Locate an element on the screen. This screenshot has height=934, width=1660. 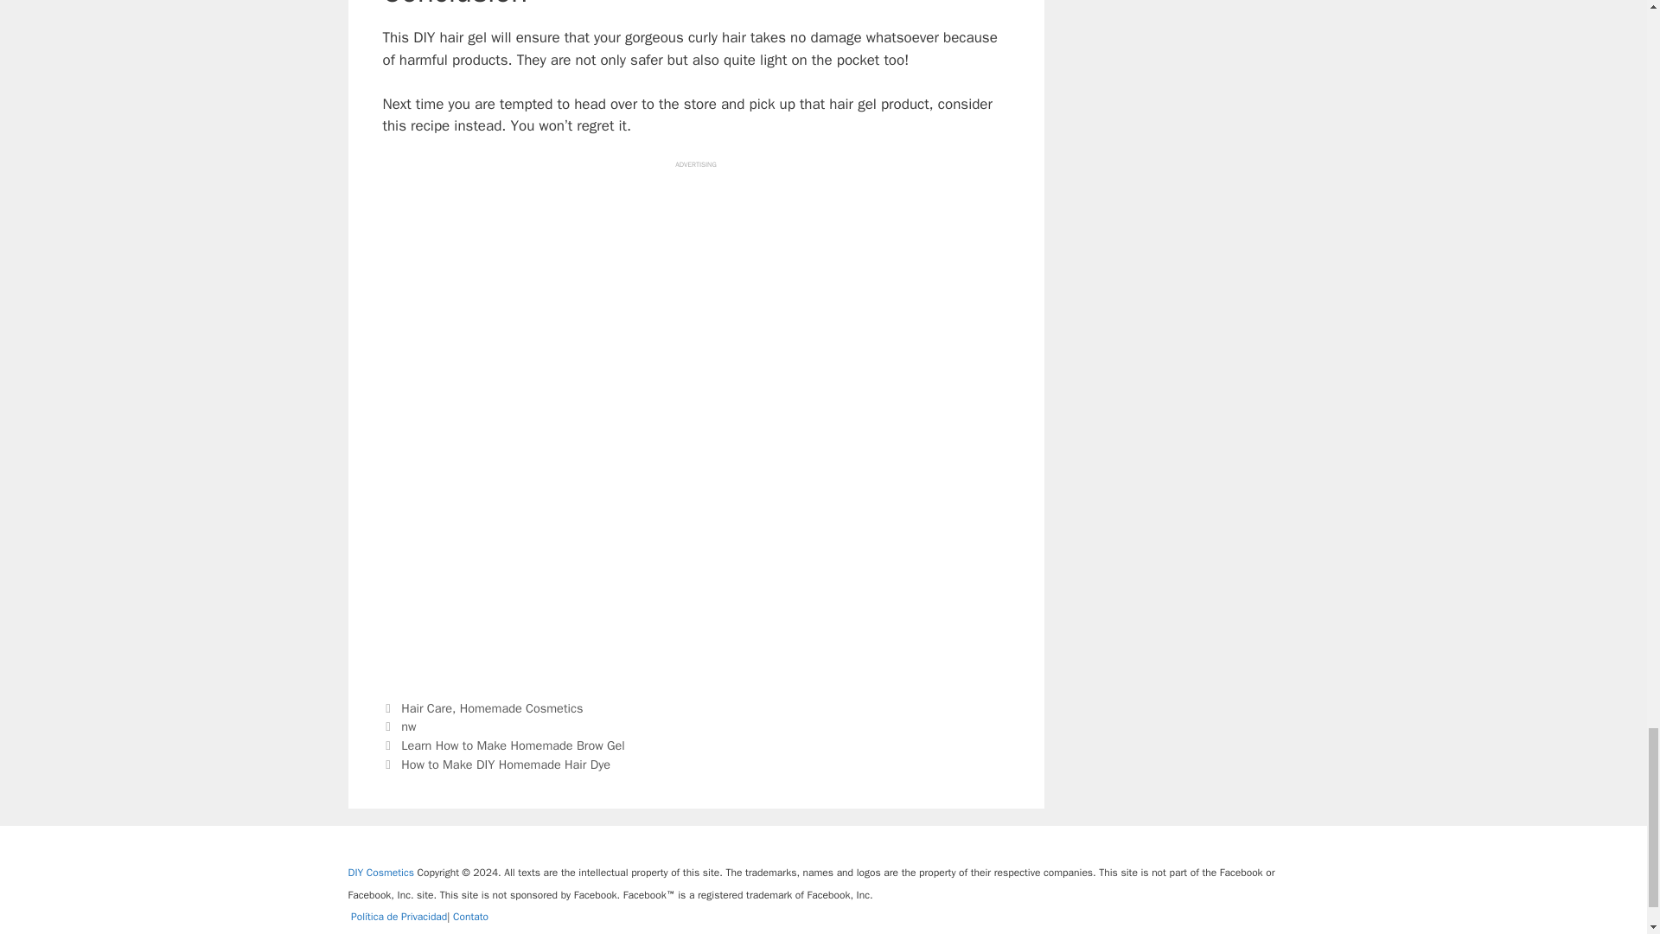
Contato is located at coordinates (470, 917).